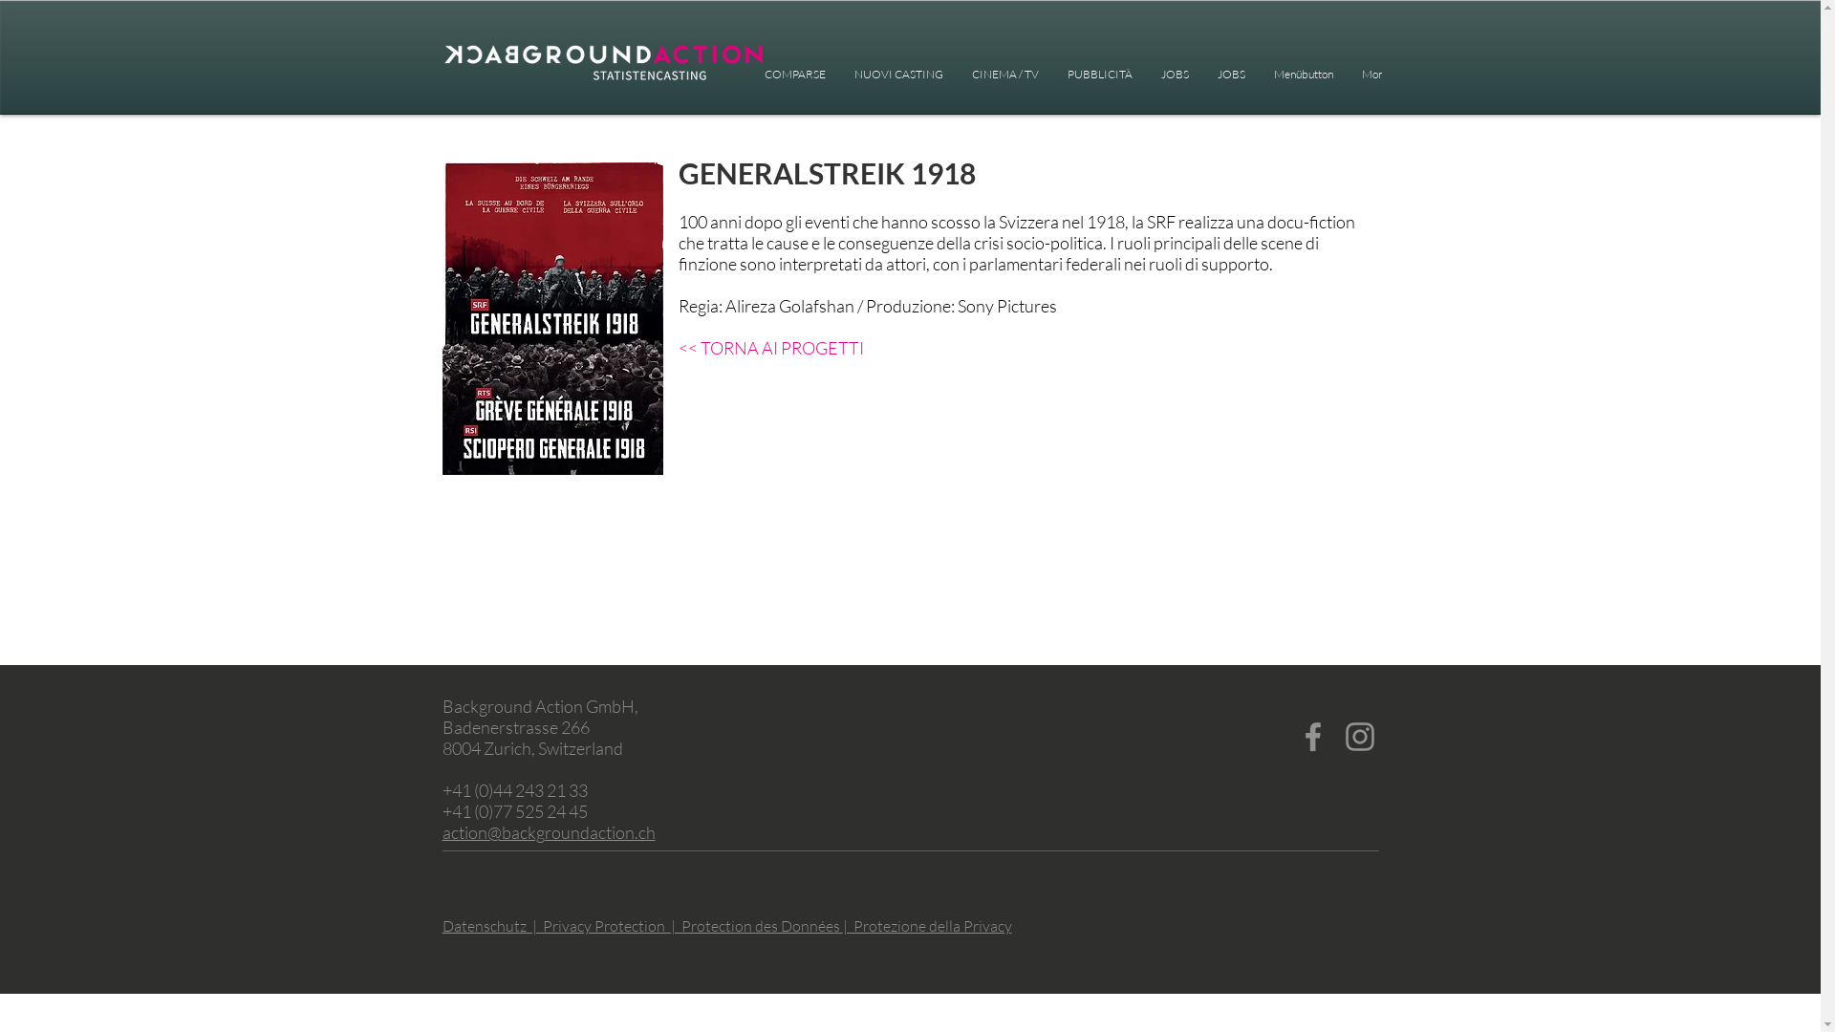  Describe the element at coordinates (1176, 76) in the screenshot. I see `JOBS` at that location.